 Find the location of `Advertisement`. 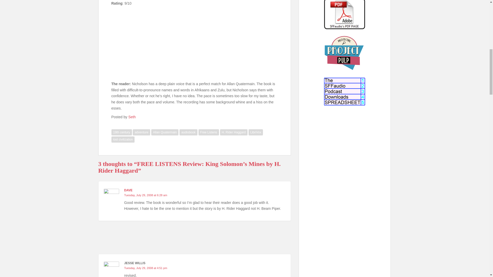

Advertisement is located at coordinates (194, 235).